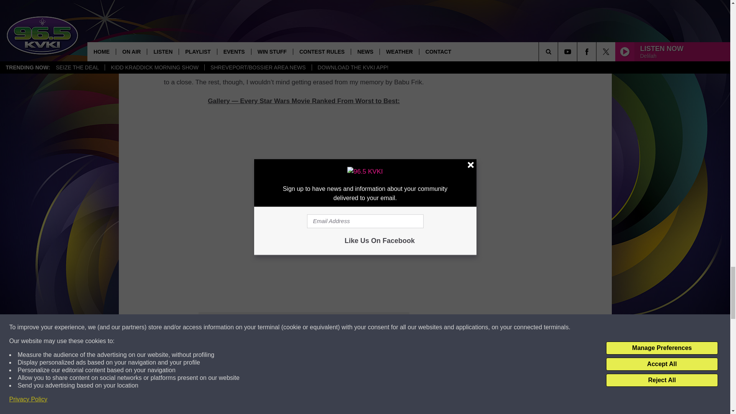  Describe the element at coordinates (304, 336) in the screenshot. I see `Email Address` at that location.